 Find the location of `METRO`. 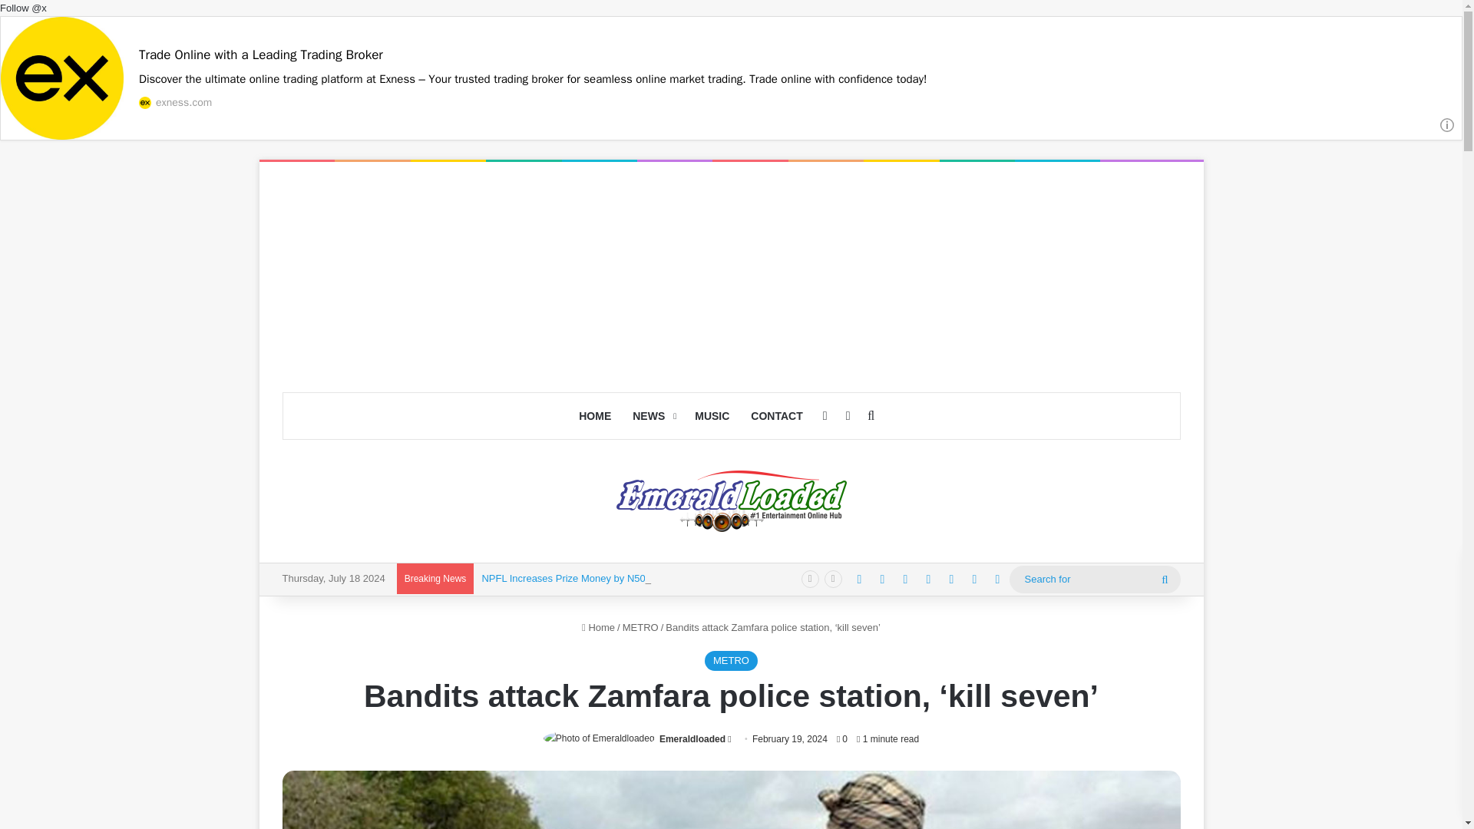

METRO is located at coordinates (640, 628).